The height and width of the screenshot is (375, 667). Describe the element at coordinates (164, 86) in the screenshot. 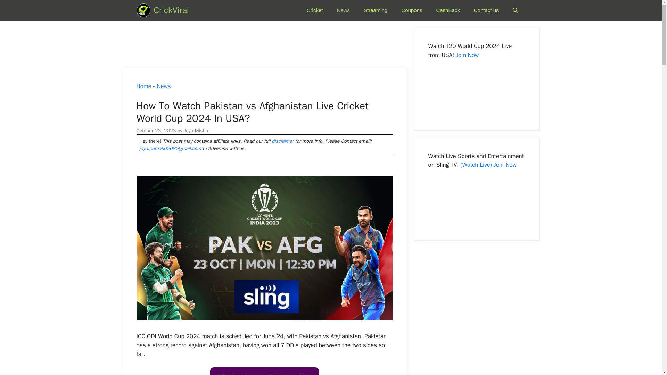

I see `News` at that location.